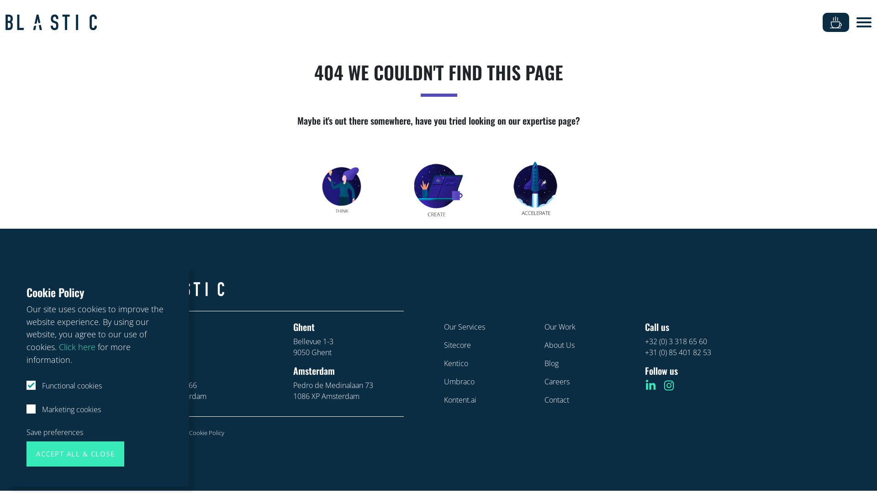  I want to click on About Us, so click(560, 345).